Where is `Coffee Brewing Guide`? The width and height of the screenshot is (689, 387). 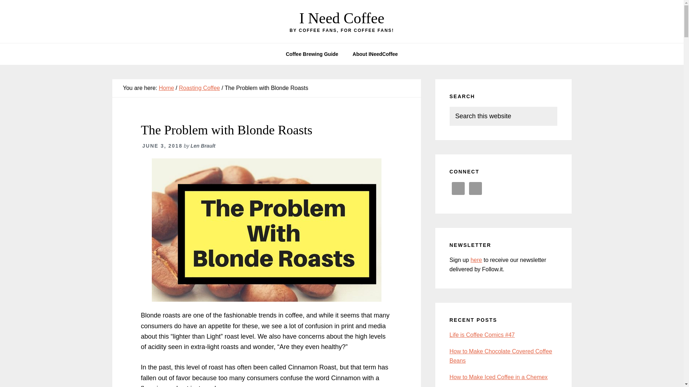
Coffee Brewing Guide is located at coordinates (311, 54).